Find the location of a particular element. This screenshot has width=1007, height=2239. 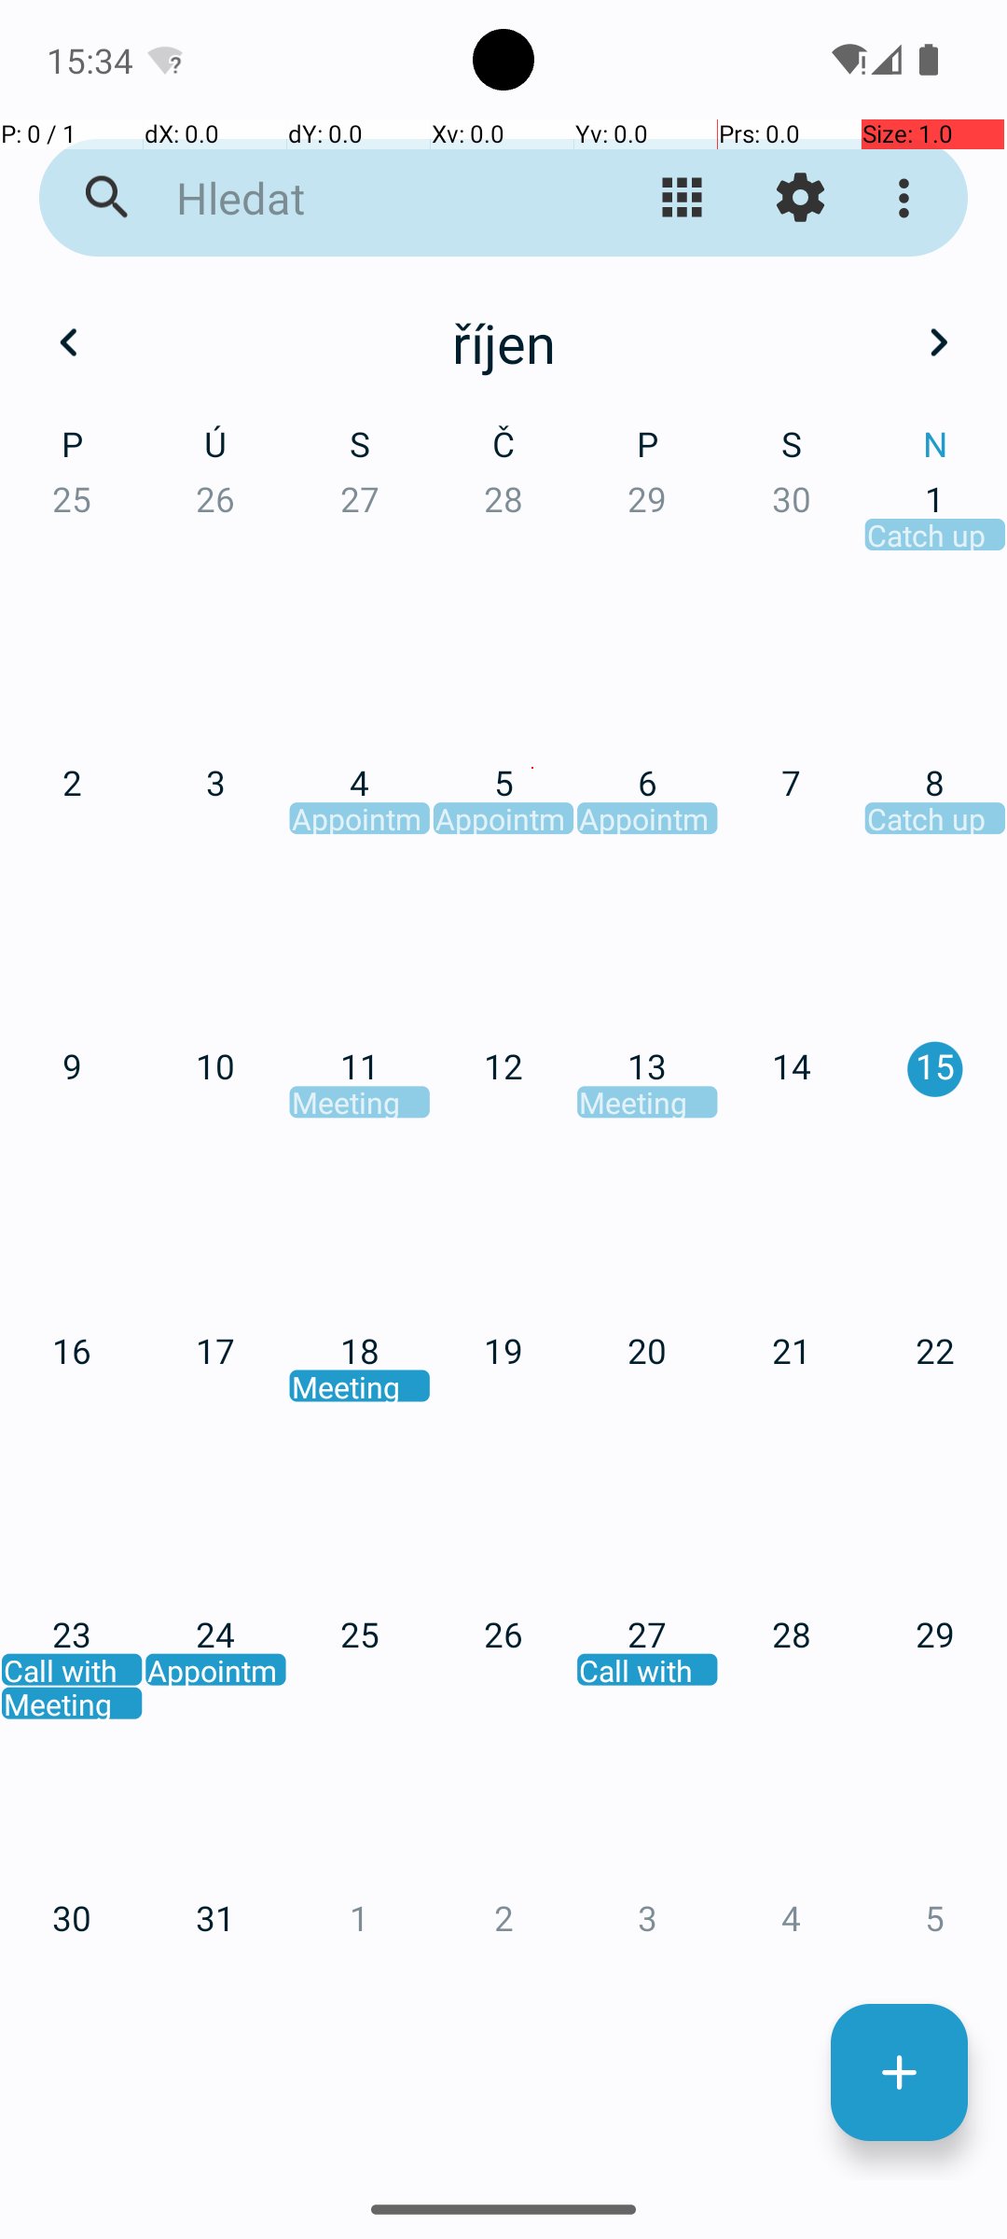

Hledat is located at coordinates (360, 198).